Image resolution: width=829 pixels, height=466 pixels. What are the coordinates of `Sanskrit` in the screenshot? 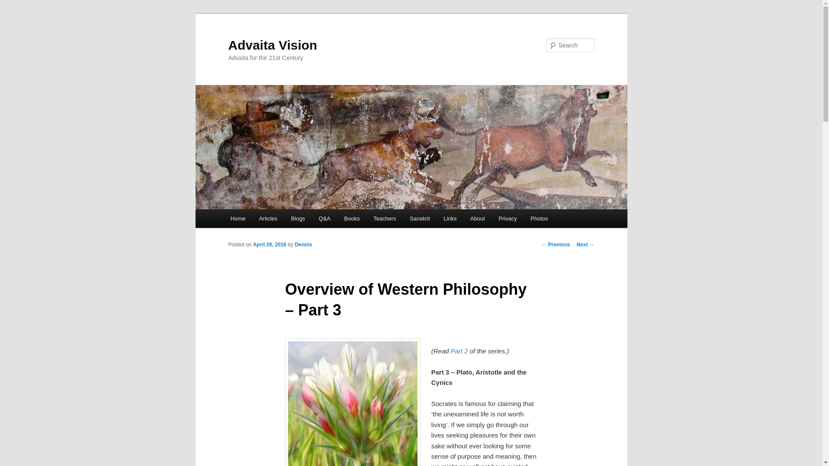 It's located at (420, 218).